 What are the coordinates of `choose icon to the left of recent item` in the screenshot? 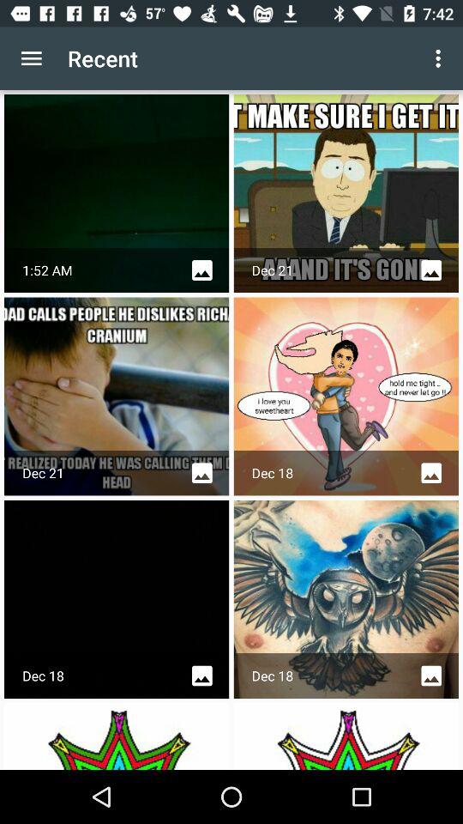 It's located at (31, 58).